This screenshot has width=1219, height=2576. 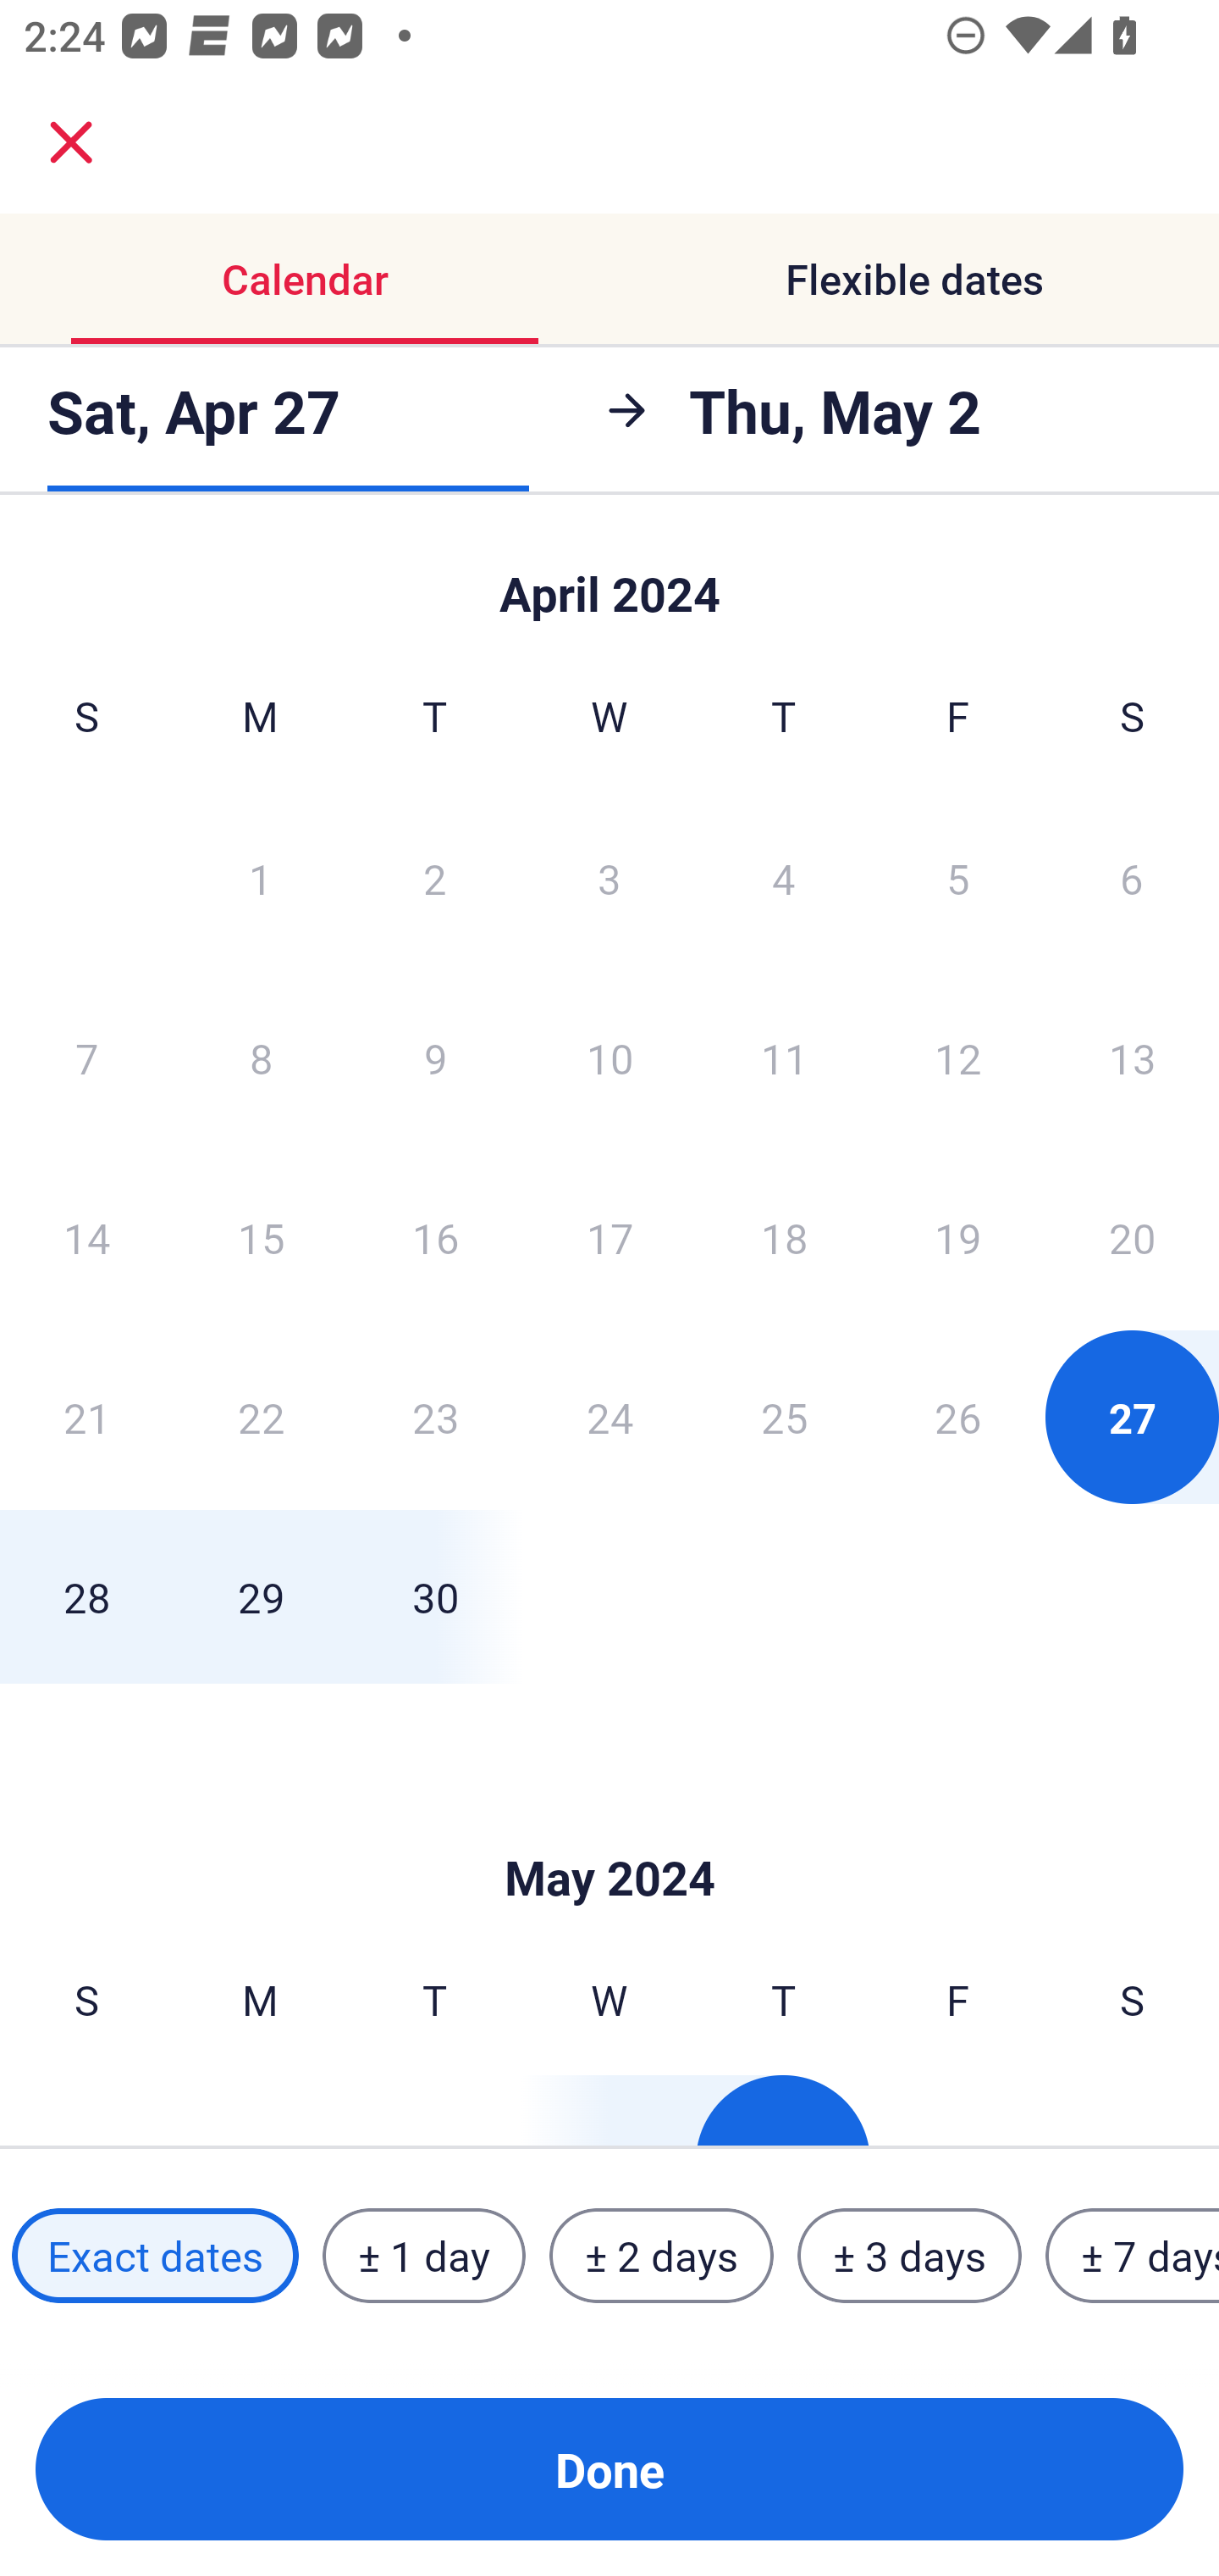 I want to click on ± 7 days, so click(x=1133, y=2255).